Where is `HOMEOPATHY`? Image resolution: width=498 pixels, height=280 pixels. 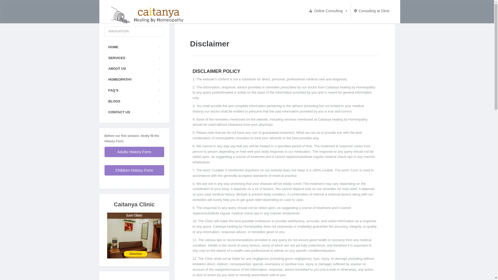
HOMEOPATHY is located at coordinates (134, 80).